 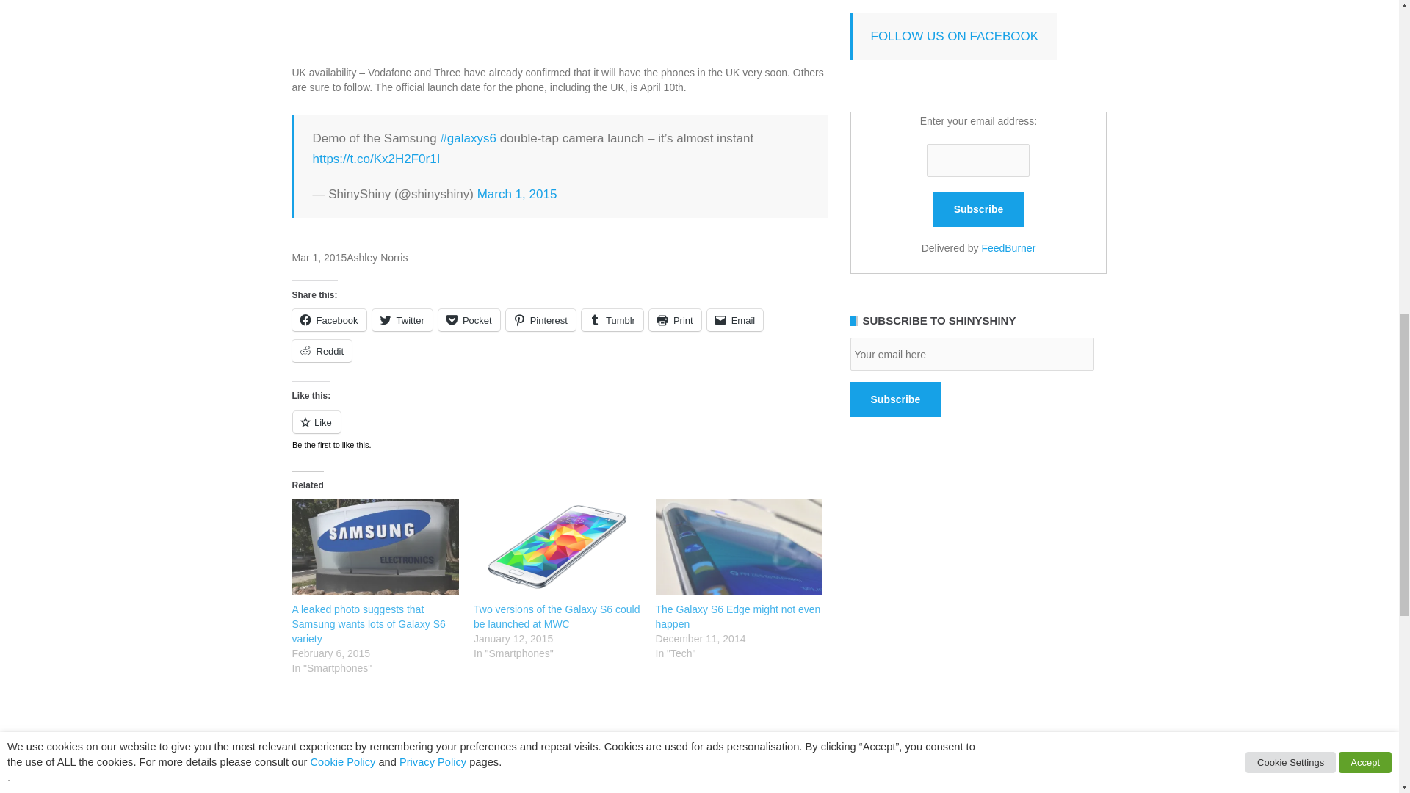 What do you see at coordinates (979, 209) in the screenshot?
I see `Subscribe` at bounding box center [979, 209].